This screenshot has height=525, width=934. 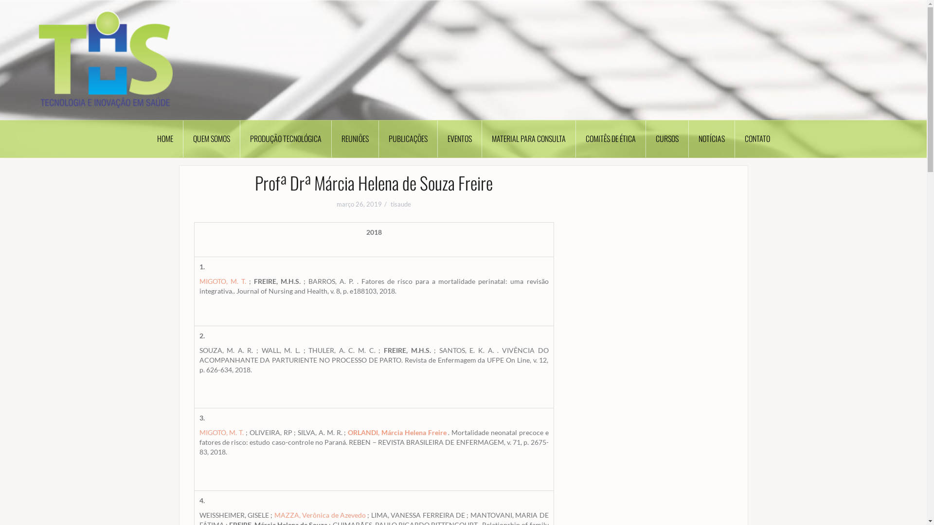 What do you see at coordinates (211, 139) in the screenshot?
I see `QUEM SOMOS` at bounding box center [211, 139].